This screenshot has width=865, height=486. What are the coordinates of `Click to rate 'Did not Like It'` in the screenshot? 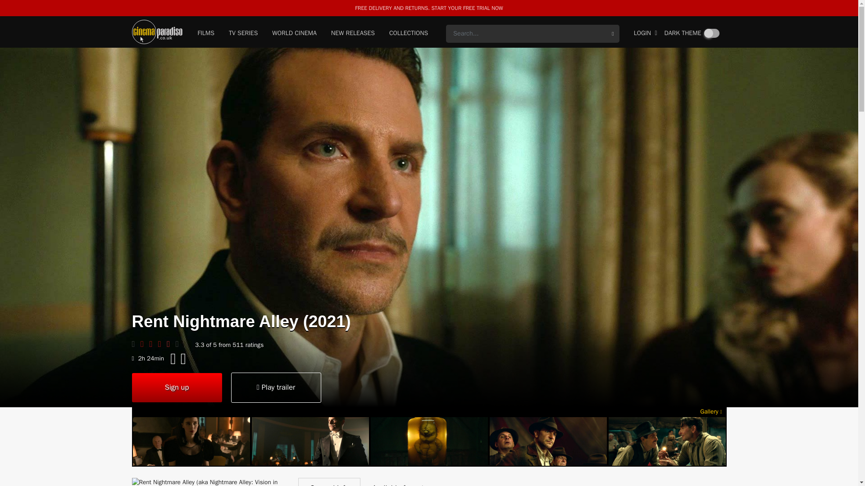 It's located at (153, 344).